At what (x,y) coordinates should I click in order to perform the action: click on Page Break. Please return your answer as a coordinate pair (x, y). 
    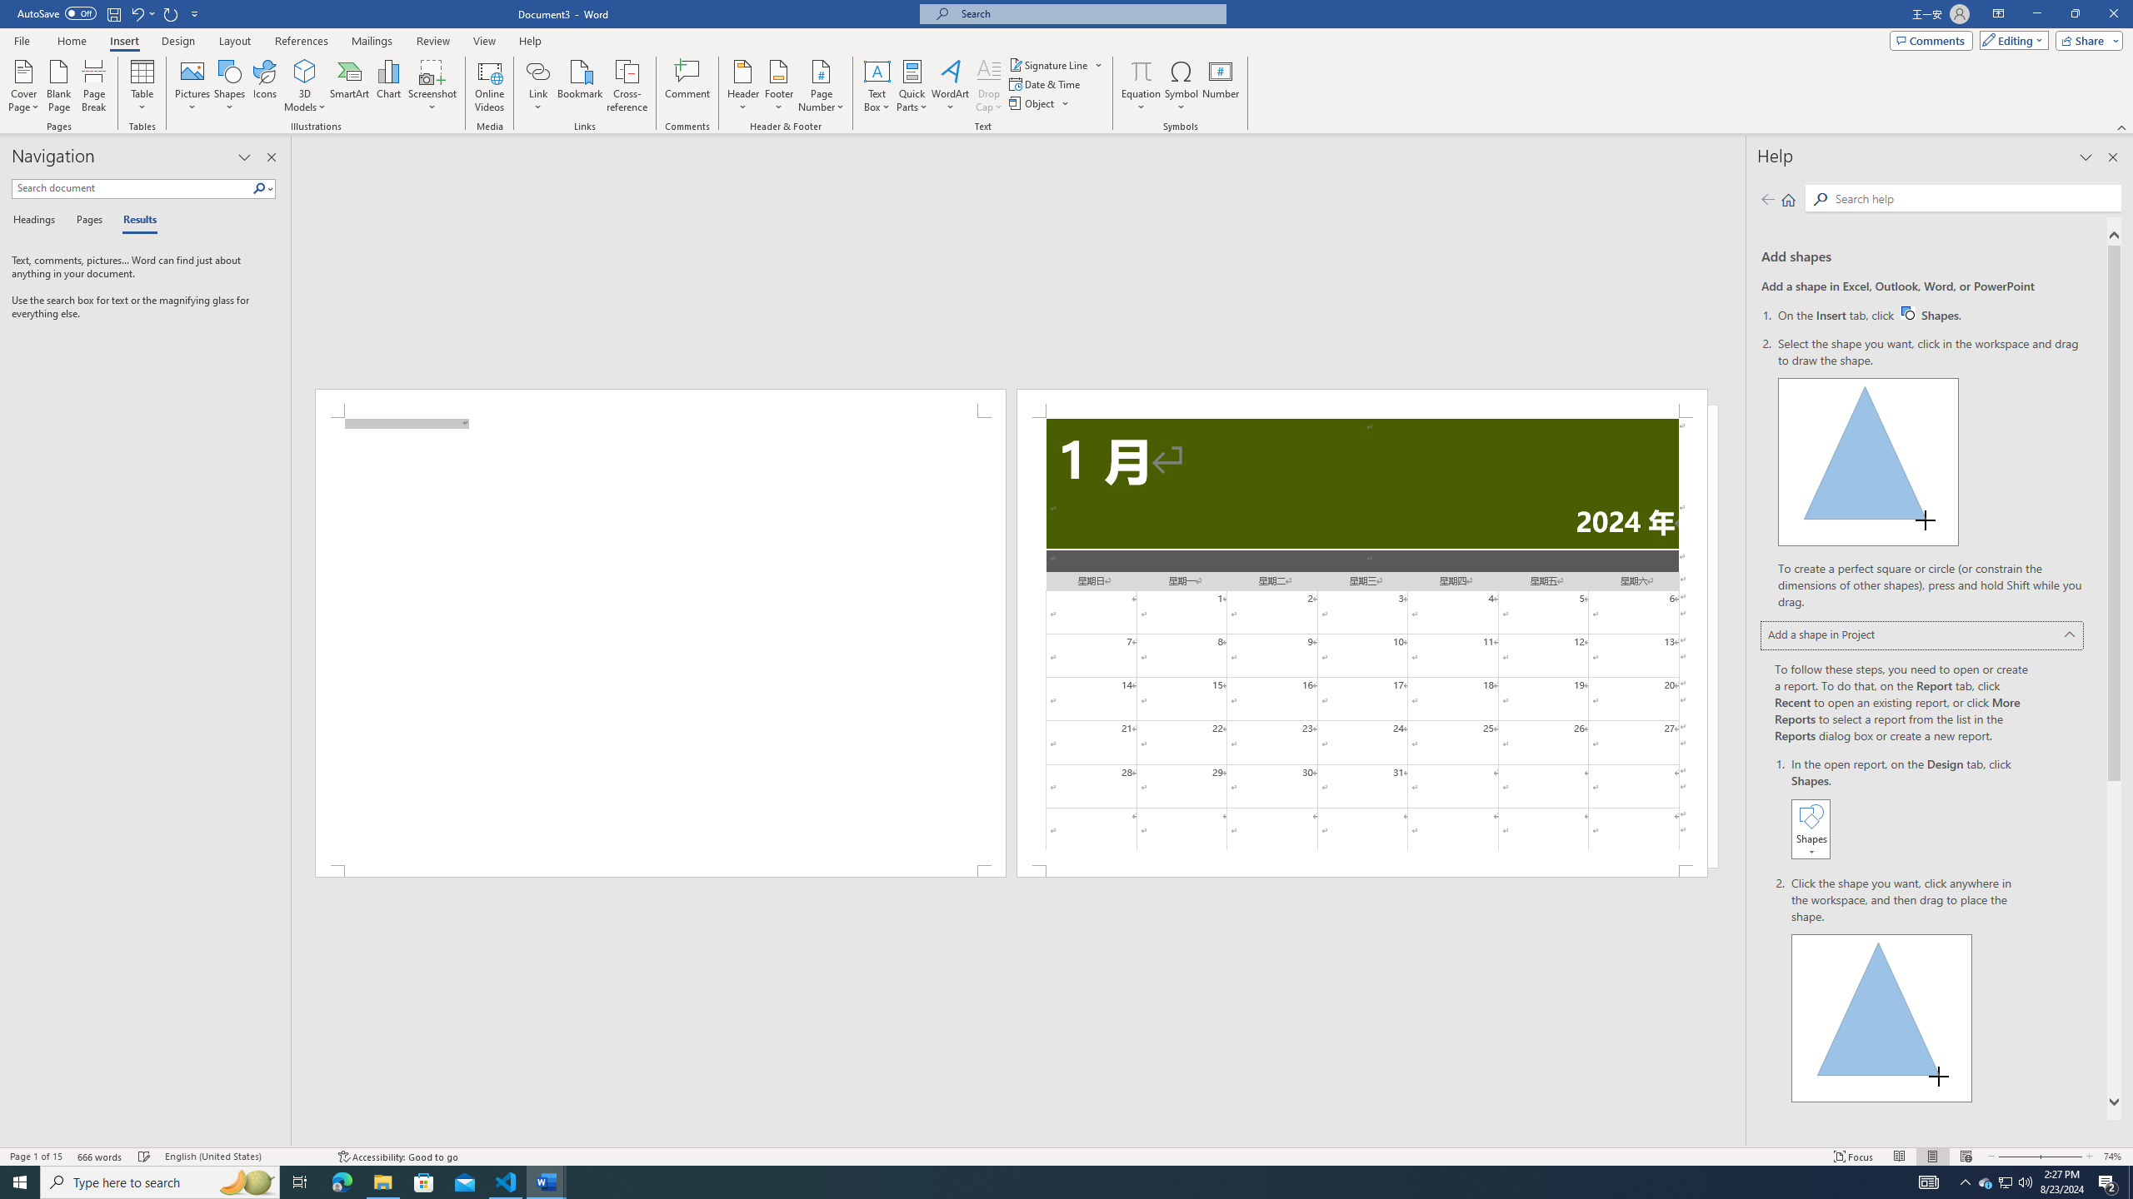
    Looking at the image, I should click on (1040, 103).